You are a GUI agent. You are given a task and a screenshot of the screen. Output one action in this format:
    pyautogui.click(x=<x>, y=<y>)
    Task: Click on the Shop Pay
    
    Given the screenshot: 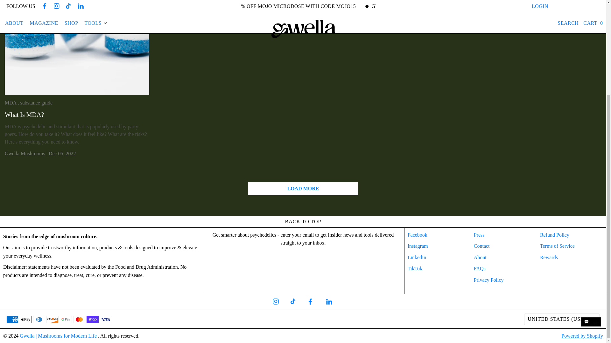 What is the action you would take?
    pyautogui.click(x=92, y=319)
    